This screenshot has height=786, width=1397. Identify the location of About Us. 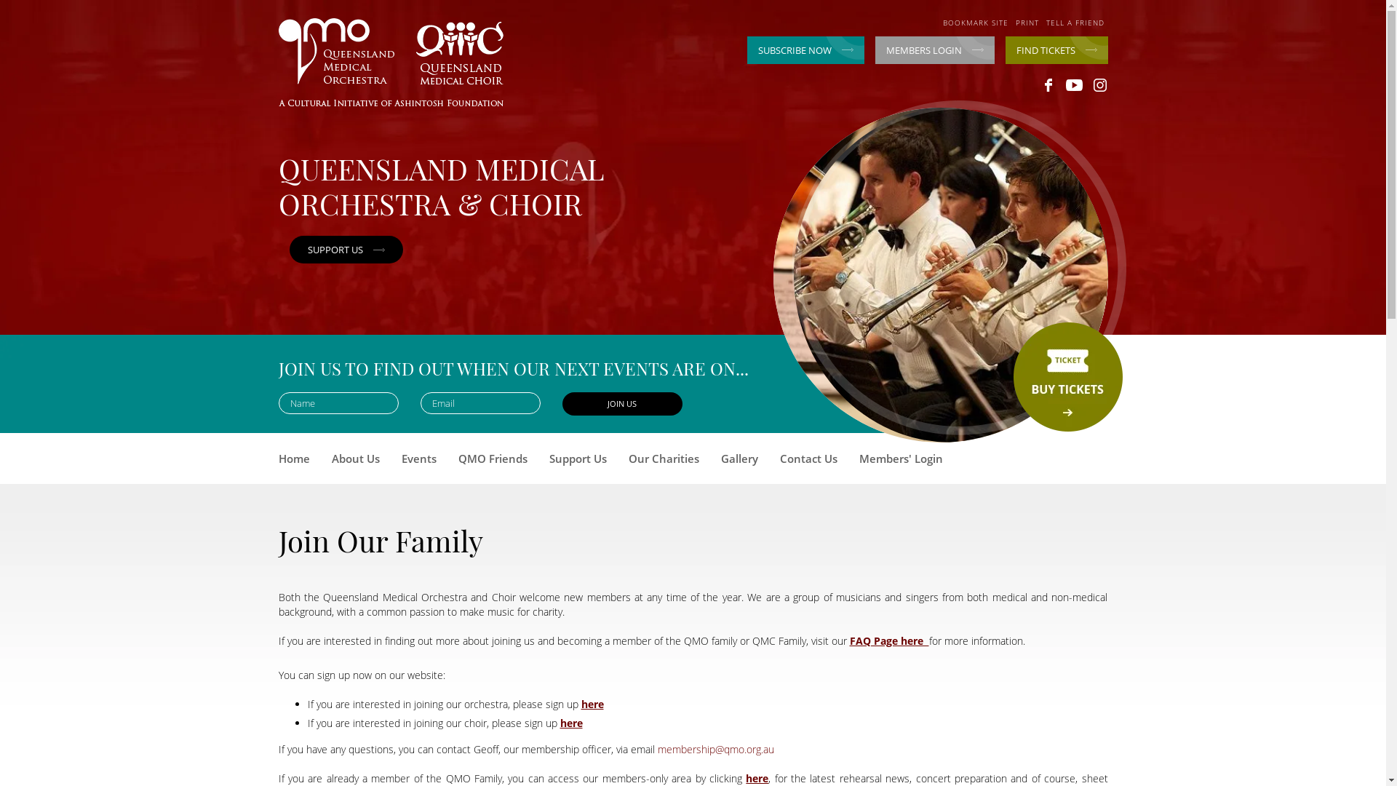
(356, 464).